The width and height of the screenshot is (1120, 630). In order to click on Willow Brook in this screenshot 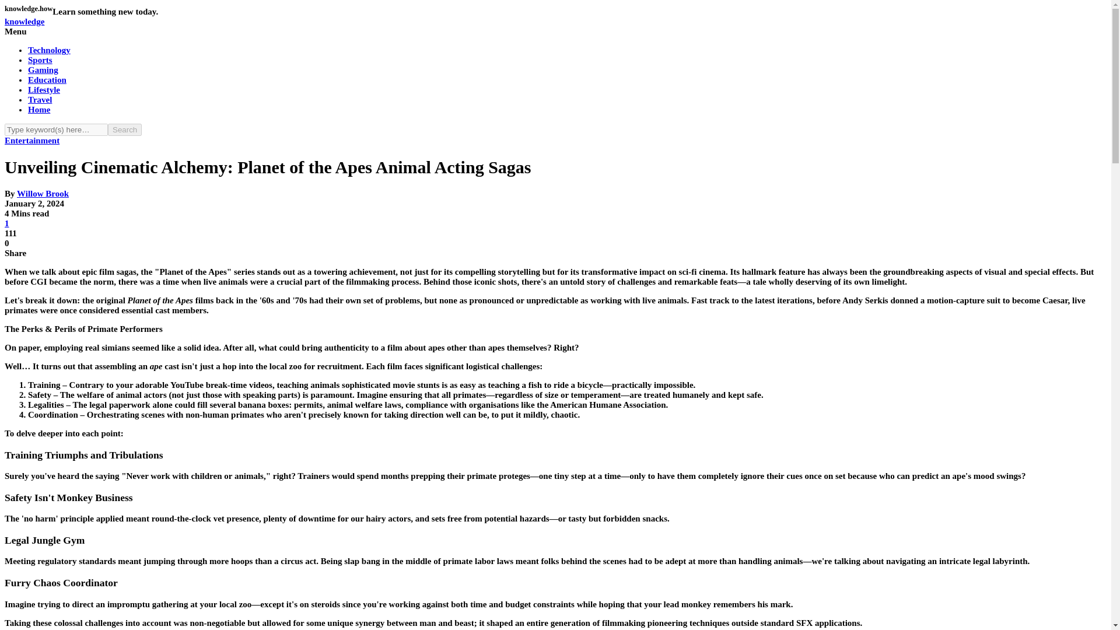, I will do `click(42, 194)`.